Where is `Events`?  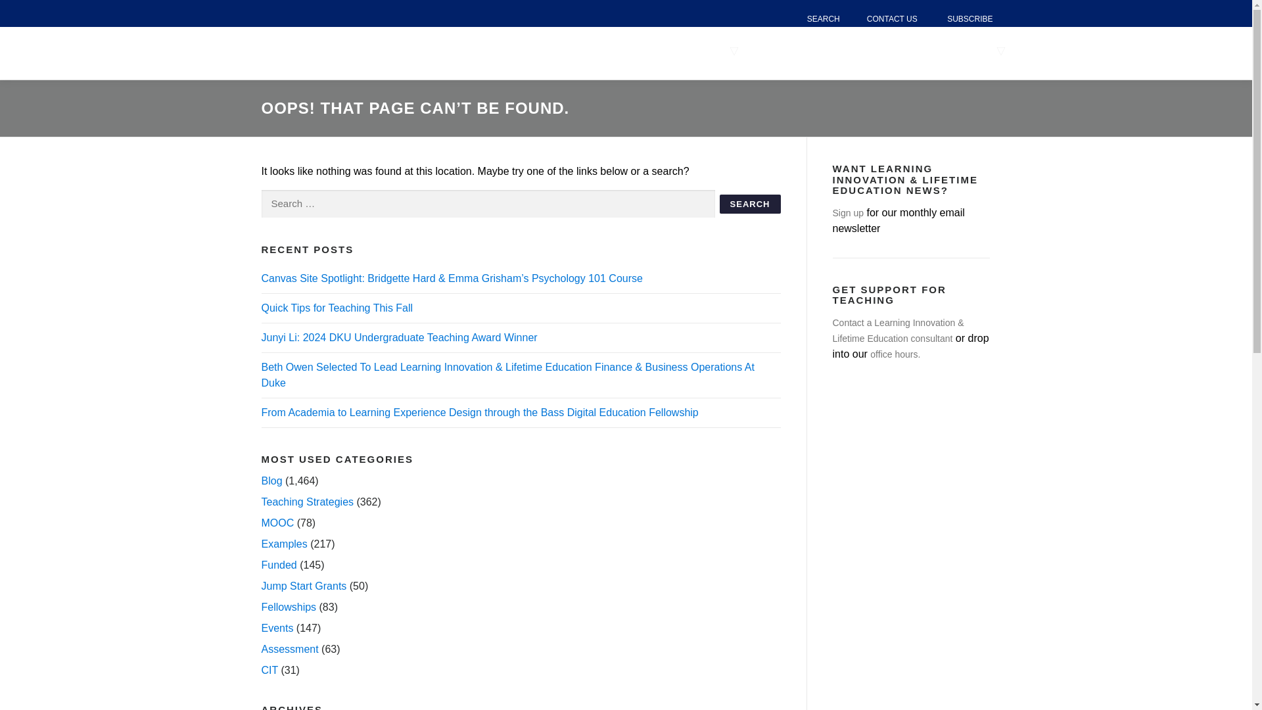 Events is located at coordinates (277, 628).